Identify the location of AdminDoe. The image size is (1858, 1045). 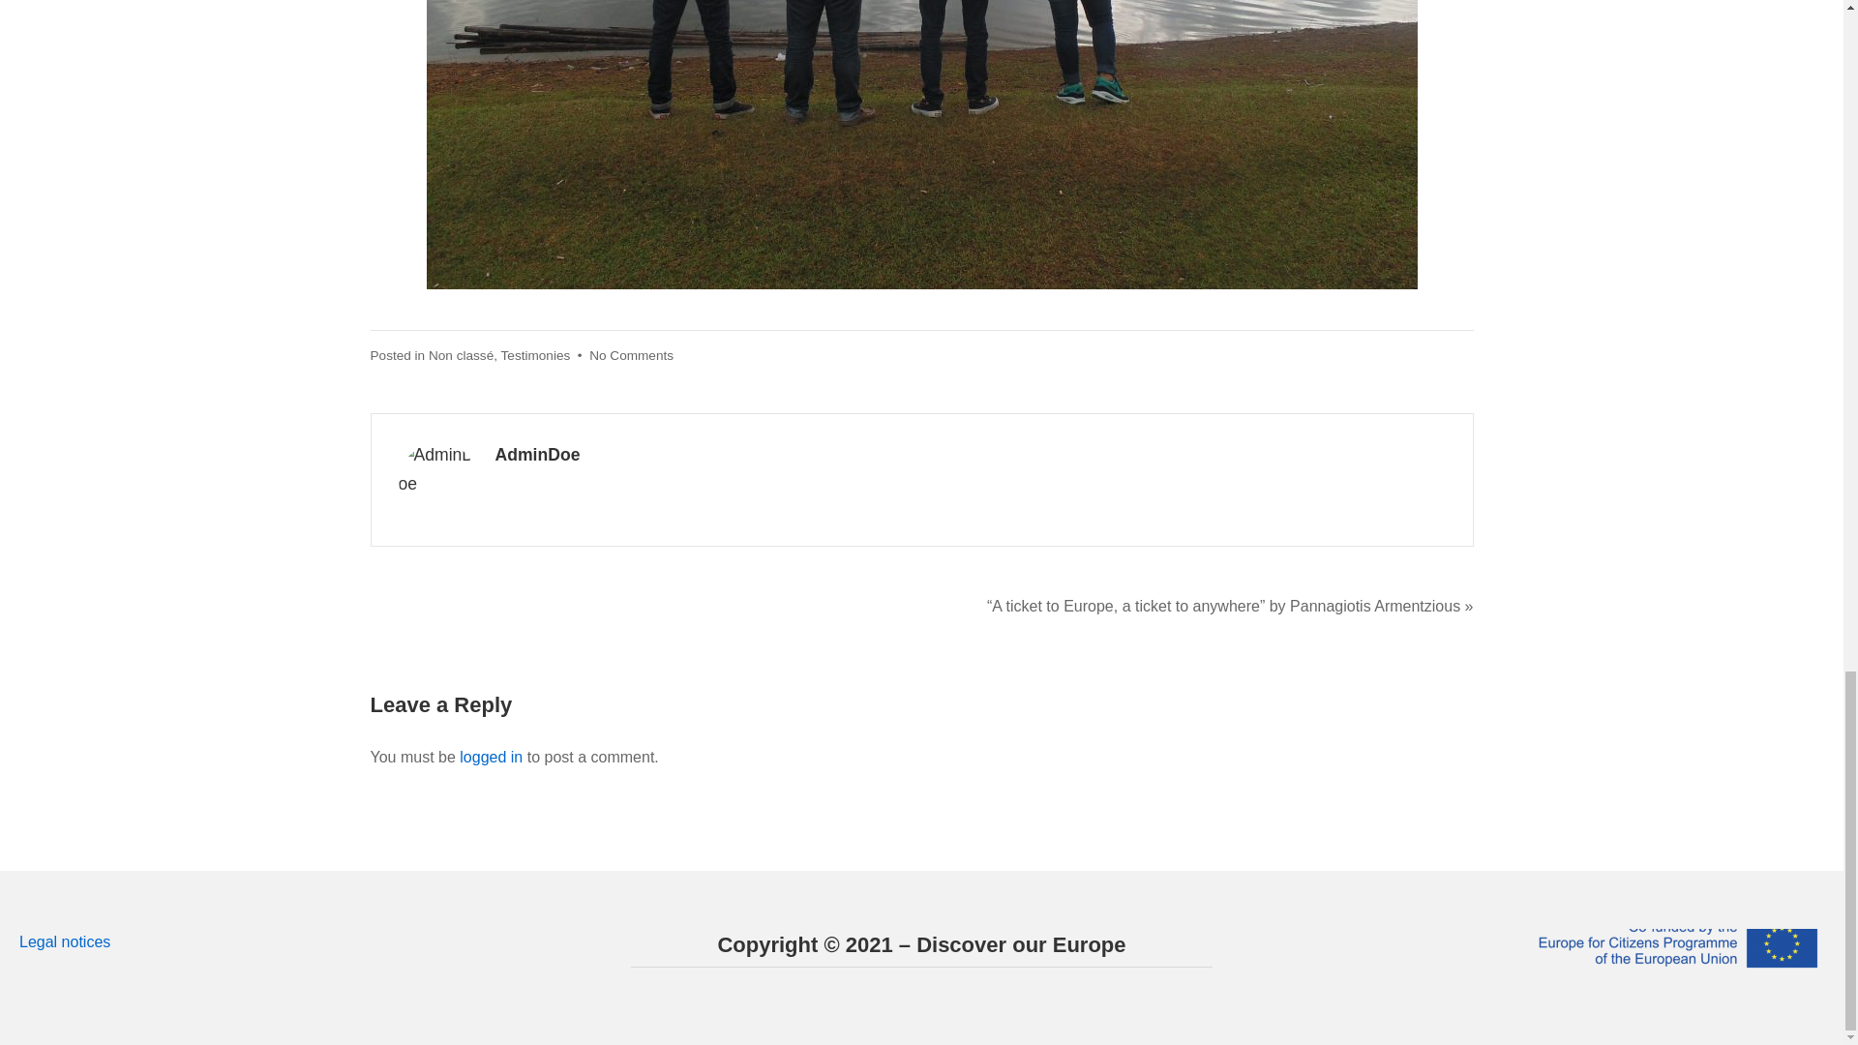
(538, 455).